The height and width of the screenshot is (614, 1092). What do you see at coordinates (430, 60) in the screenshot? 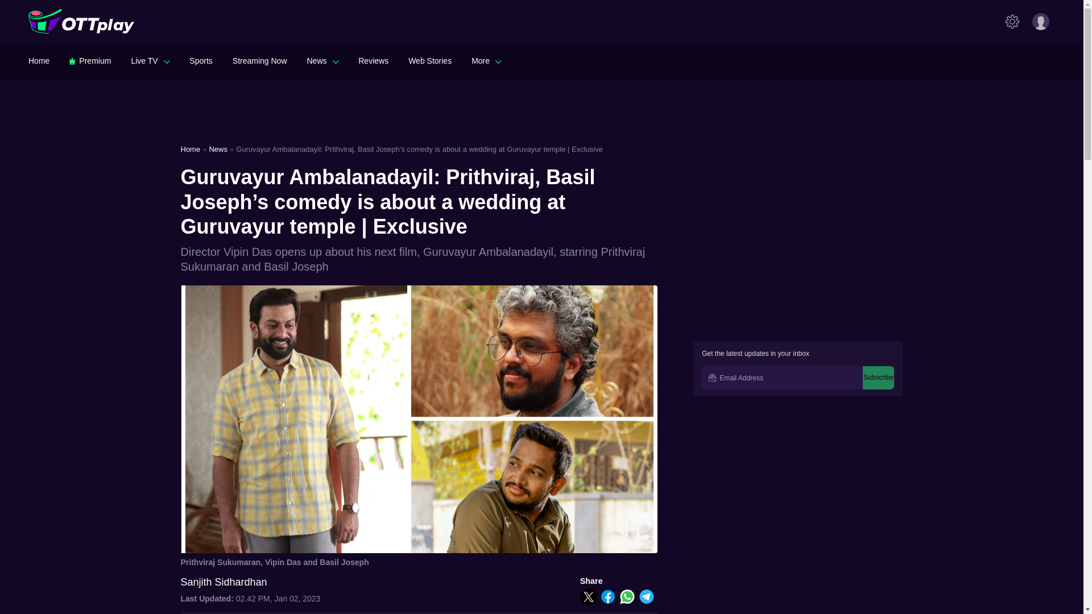
I see `Web Stories` at bounding box center [430, 60].